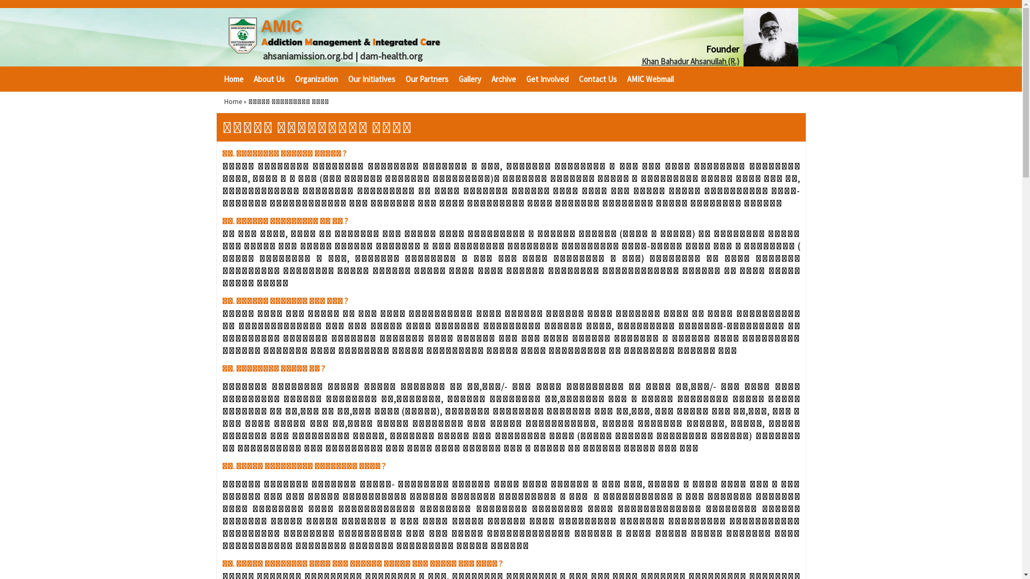  Describe the element at coordinates (690, 61) in the screenshot. I see `Khan Bahadur Ahsanullah (R.)` at that location.